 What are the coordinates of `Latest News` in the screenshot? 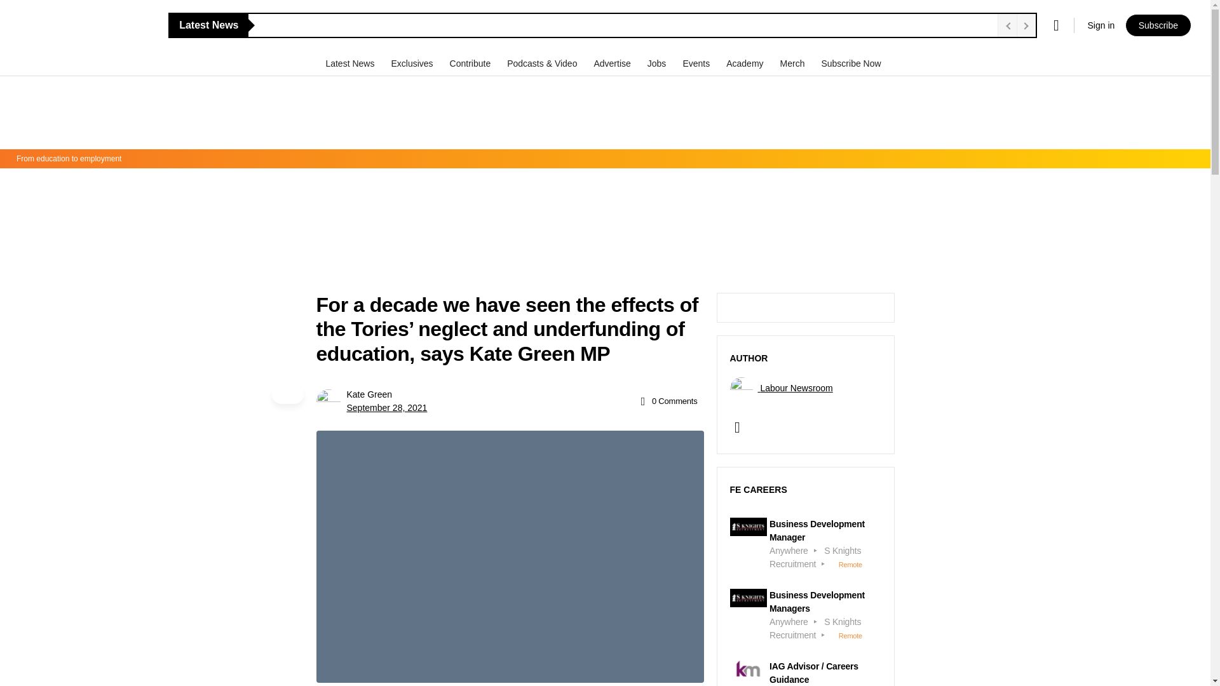 It's located at (351, 63).